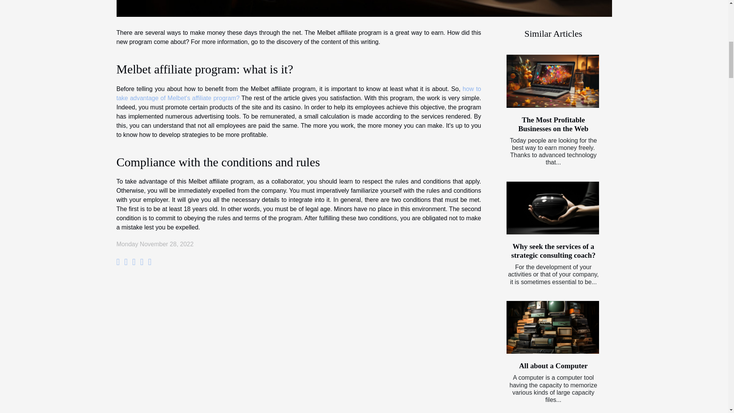 The image size is (734, 413). I want to click on The Most Profitable Businesses on the Web, so click(552, 81).